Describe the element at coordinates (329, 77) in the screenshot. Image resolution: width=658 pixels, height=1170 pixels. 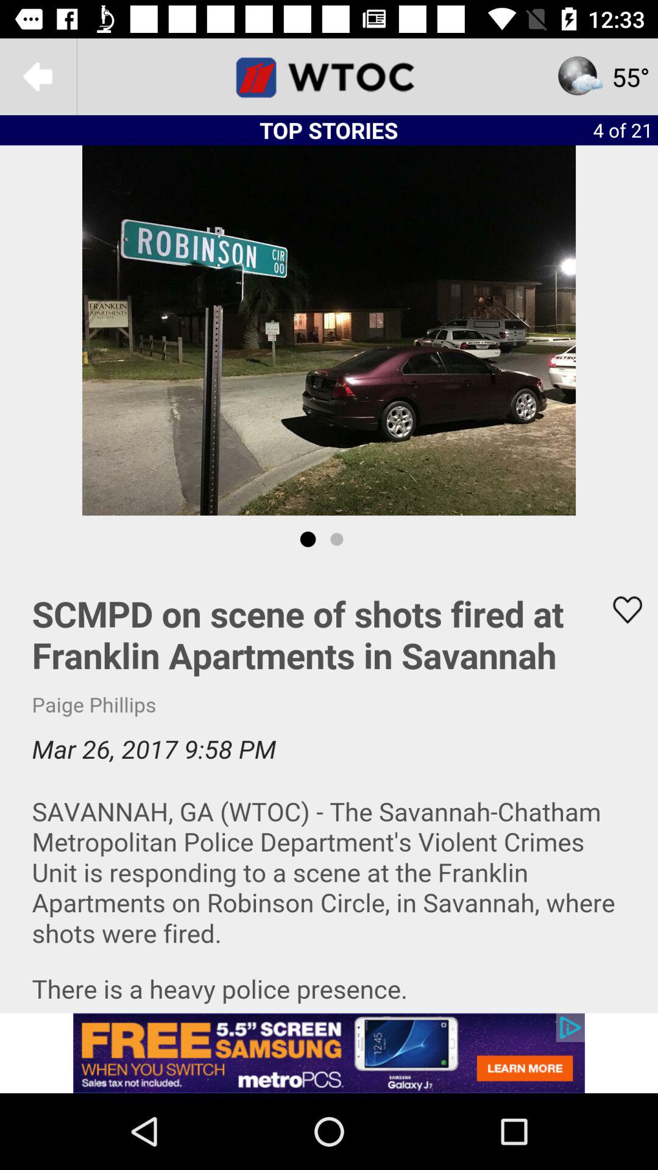
I see `check deals` at that location.